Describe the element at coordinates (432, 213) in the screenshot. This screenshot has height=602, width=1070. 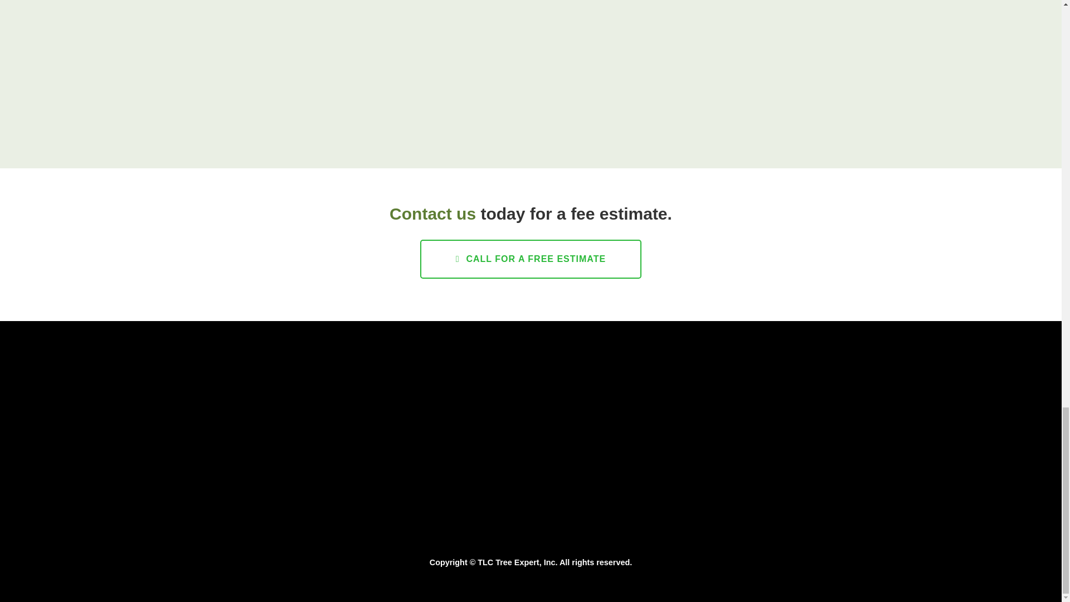
I see `Contact us` at that location.